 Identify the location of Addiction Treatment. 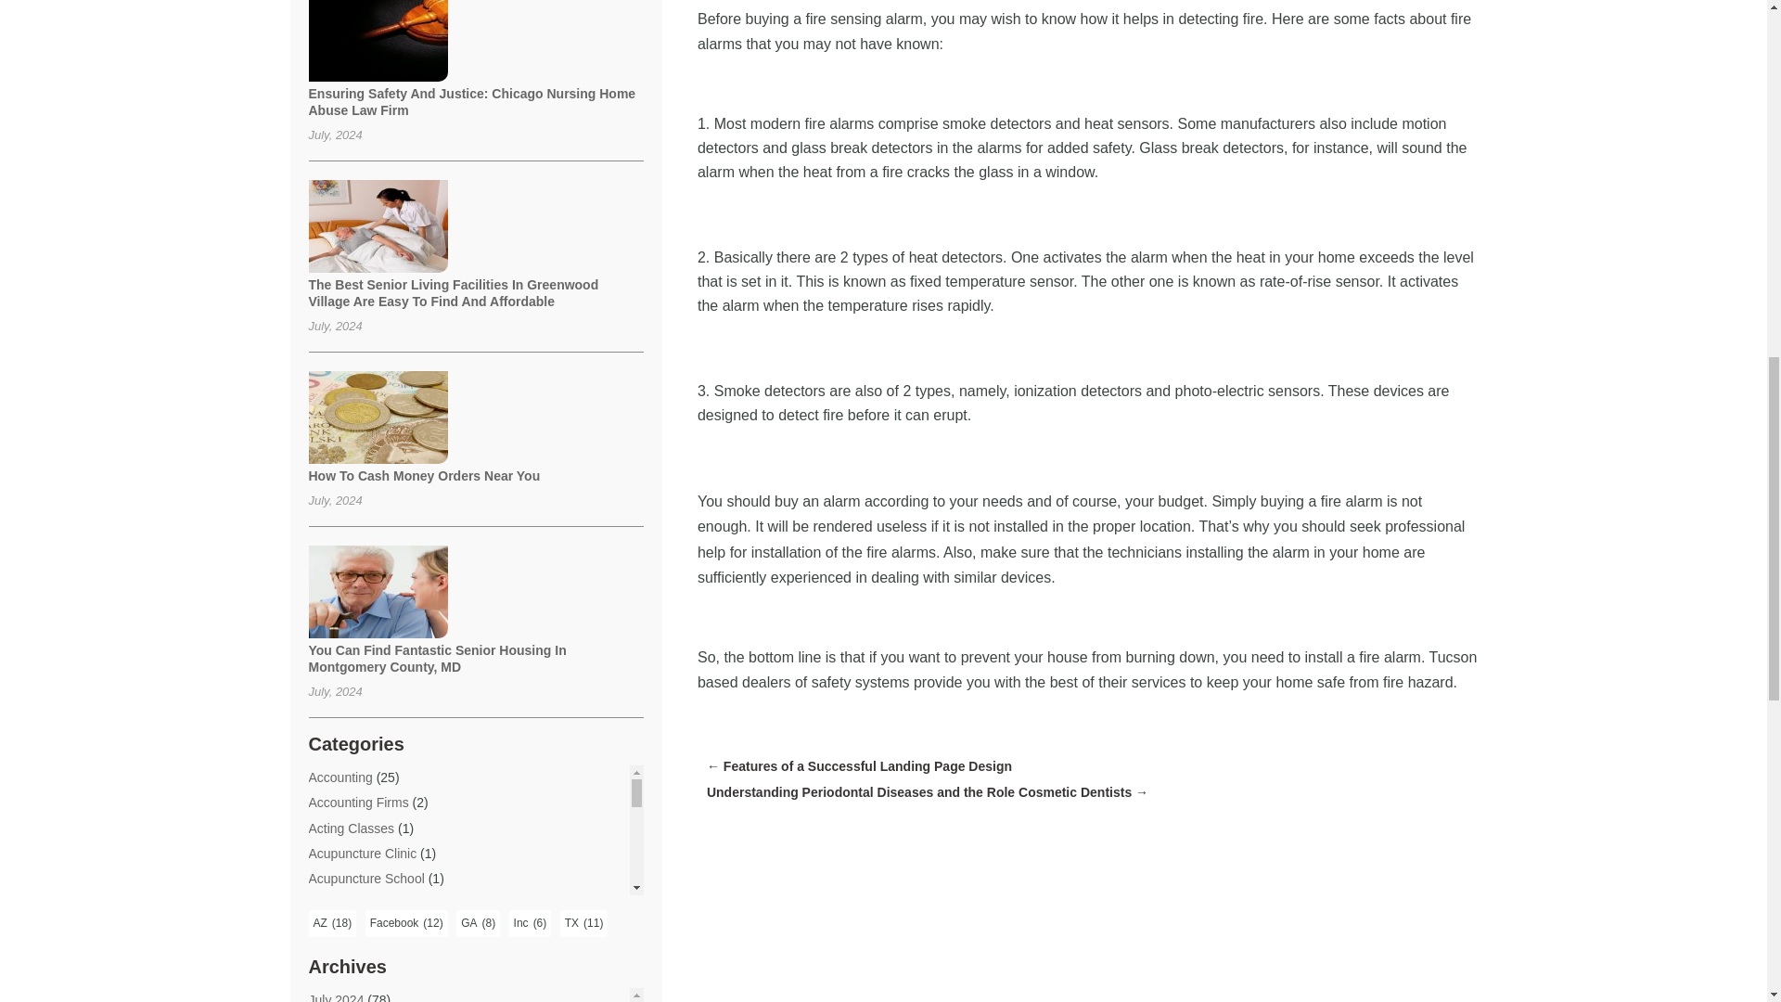
(365, 903).